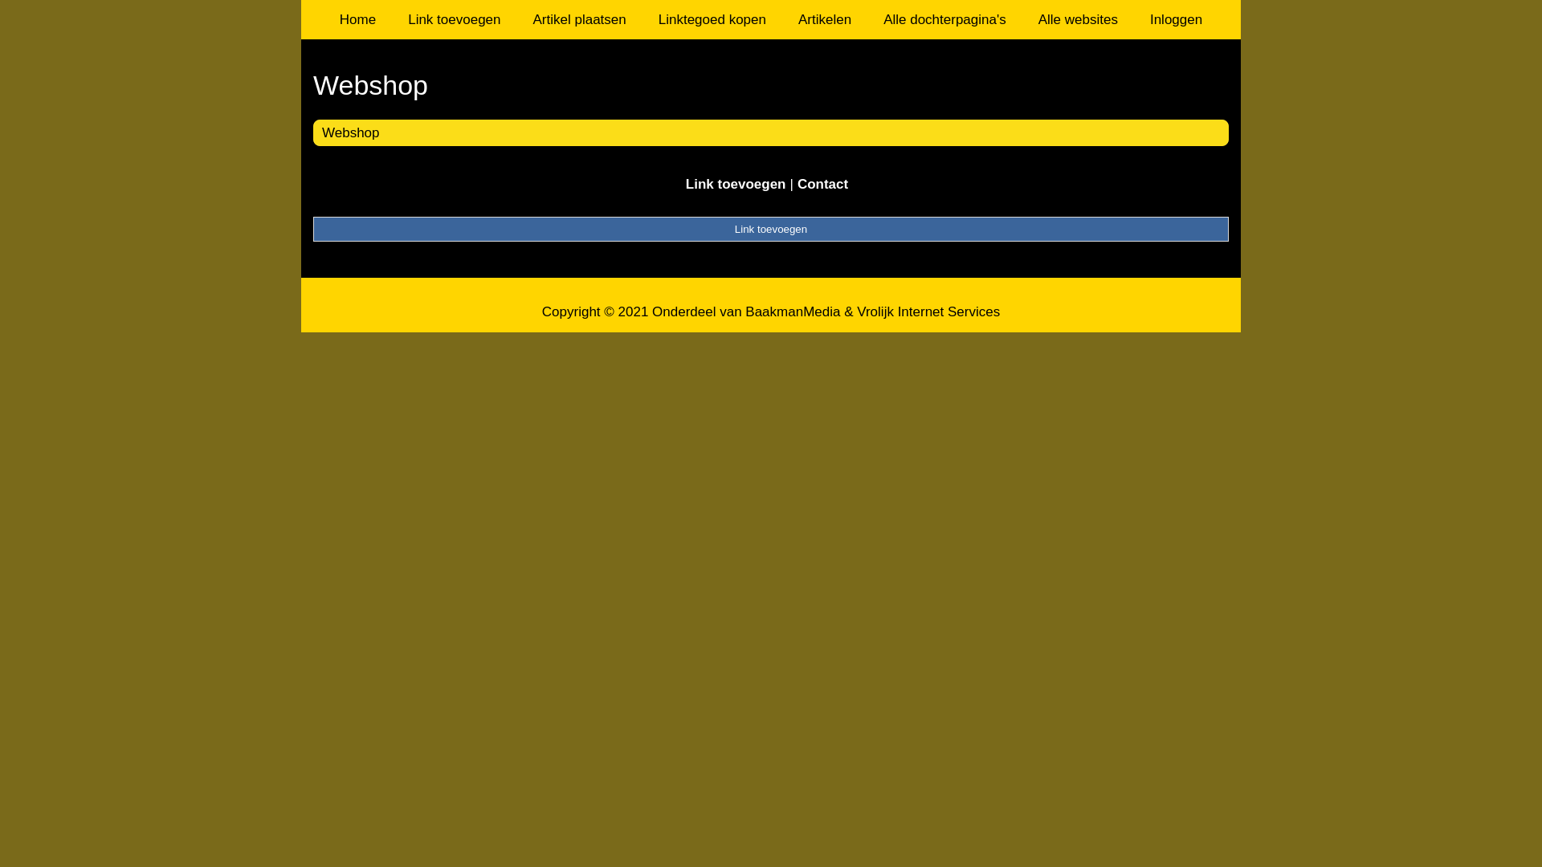 This screenshot has height=867, width=1542. Describe the element at coordinates (771, 229) in the screenshot. I see `Link toevoegen` at that location.